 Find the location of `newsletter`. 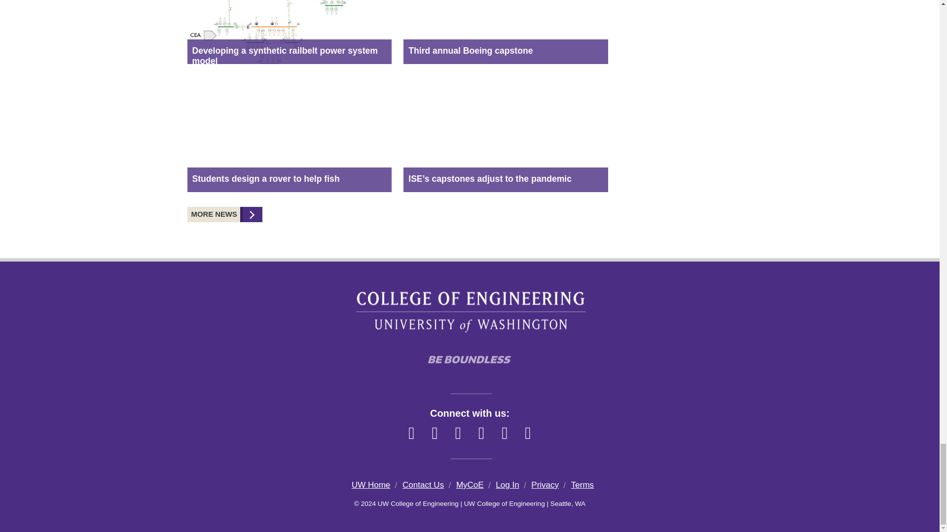

newsletter is located at coordinates (481, 433).